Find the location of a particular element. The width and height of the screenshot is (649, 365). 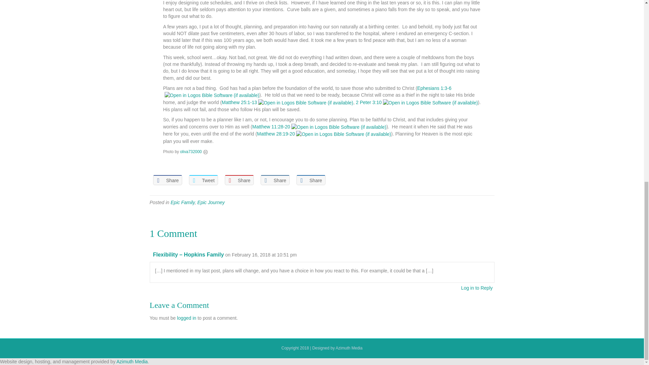

Share is located at coordinates (239, 180).